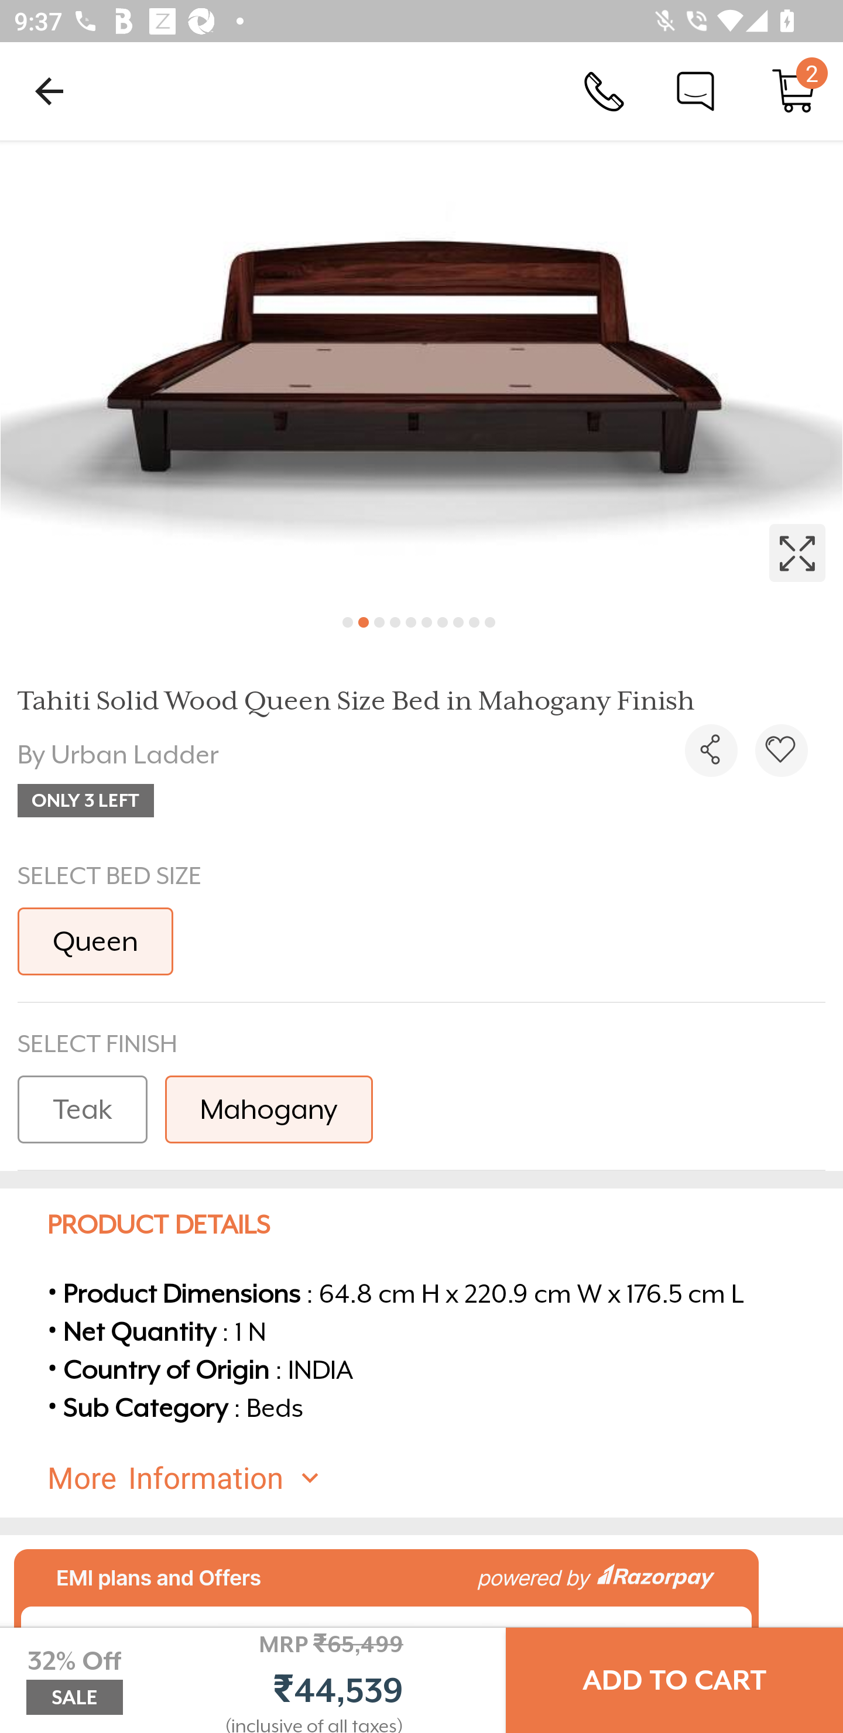 Image resolution: width=843 pixels, height=1733 pixels. I want to click on , so click(711, 751).